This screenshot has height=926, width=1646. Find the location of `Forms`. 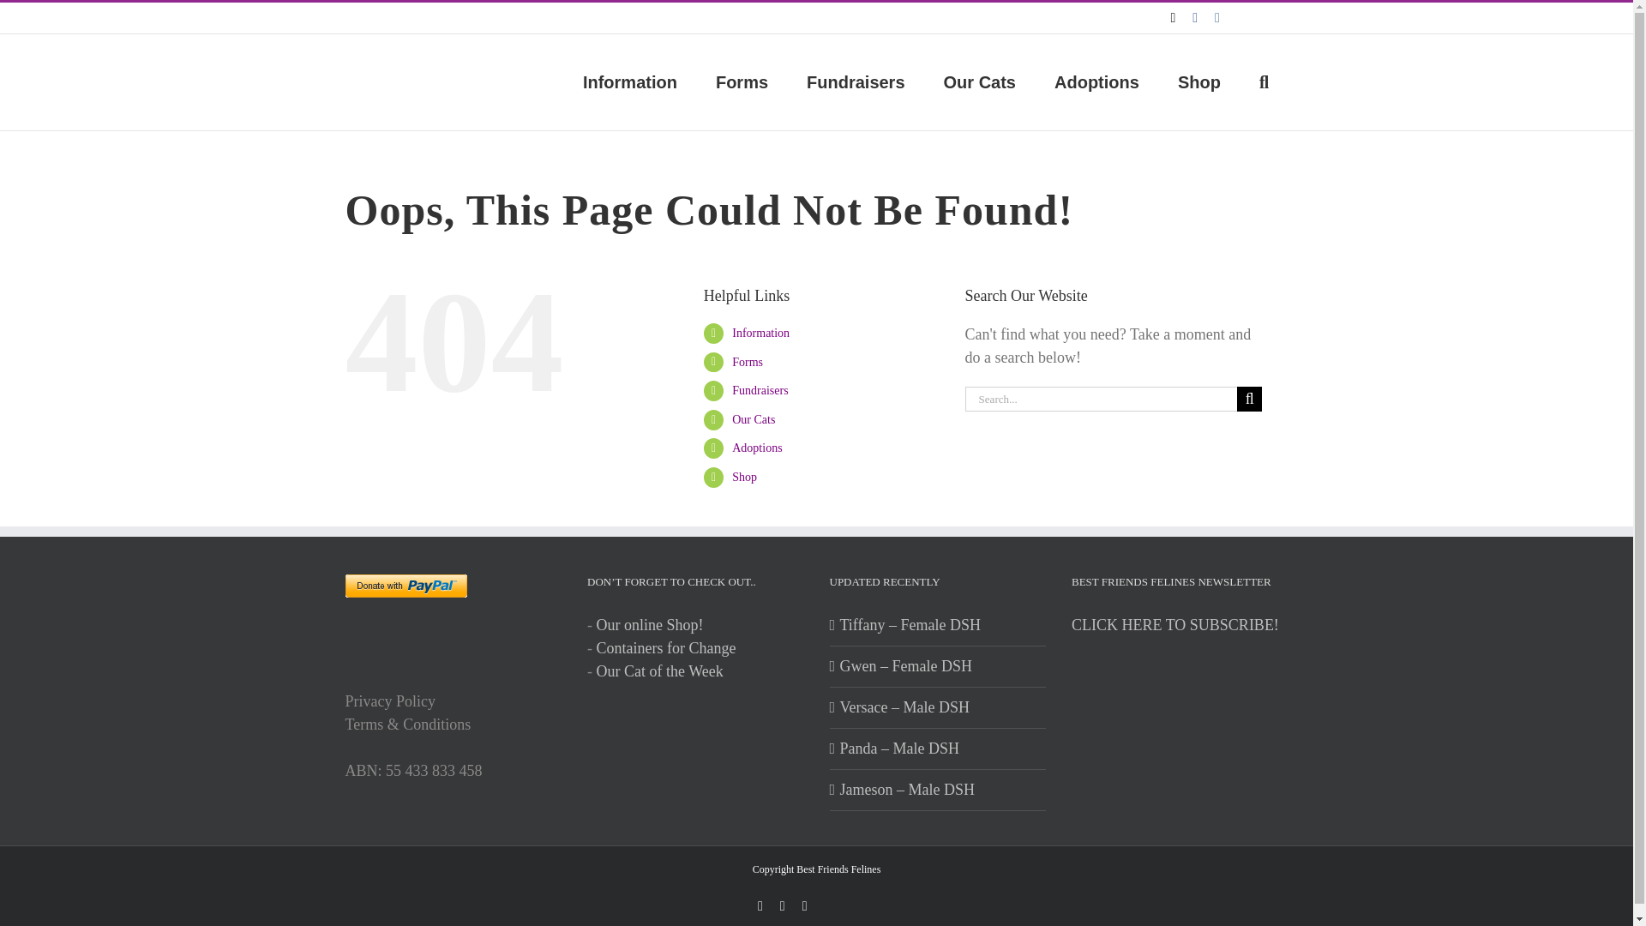

Forms is located at coordinates (741, 82).